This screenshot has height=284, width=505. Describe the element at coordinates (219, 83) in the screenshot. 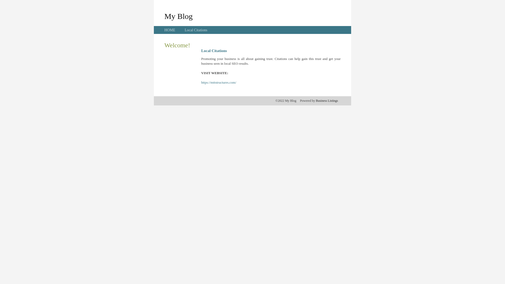

I see `https://mttstructures.com/` at that location.